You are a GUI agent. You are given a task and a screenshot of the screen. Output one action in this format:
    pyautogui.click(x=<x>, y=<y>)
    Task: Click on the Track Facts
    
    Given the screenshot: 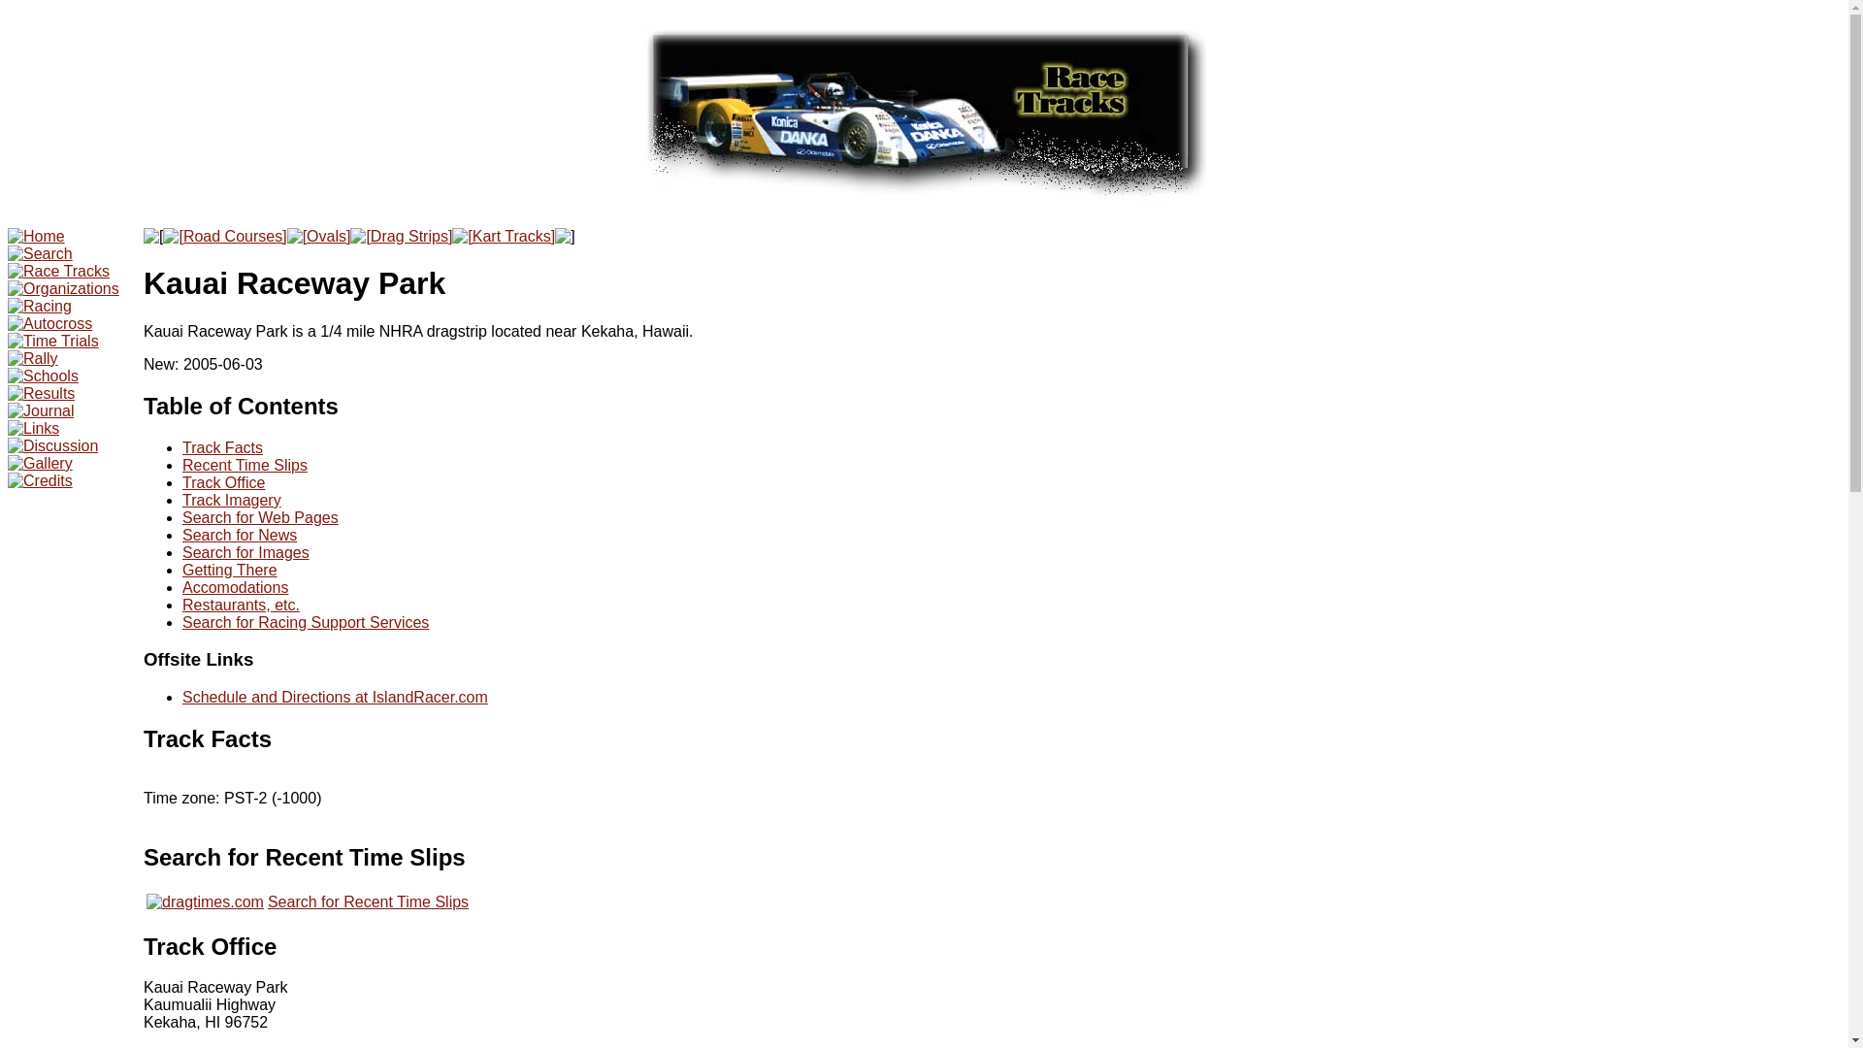 What is the action you would take?
    pyautogui.click(x=222, y=446)
    